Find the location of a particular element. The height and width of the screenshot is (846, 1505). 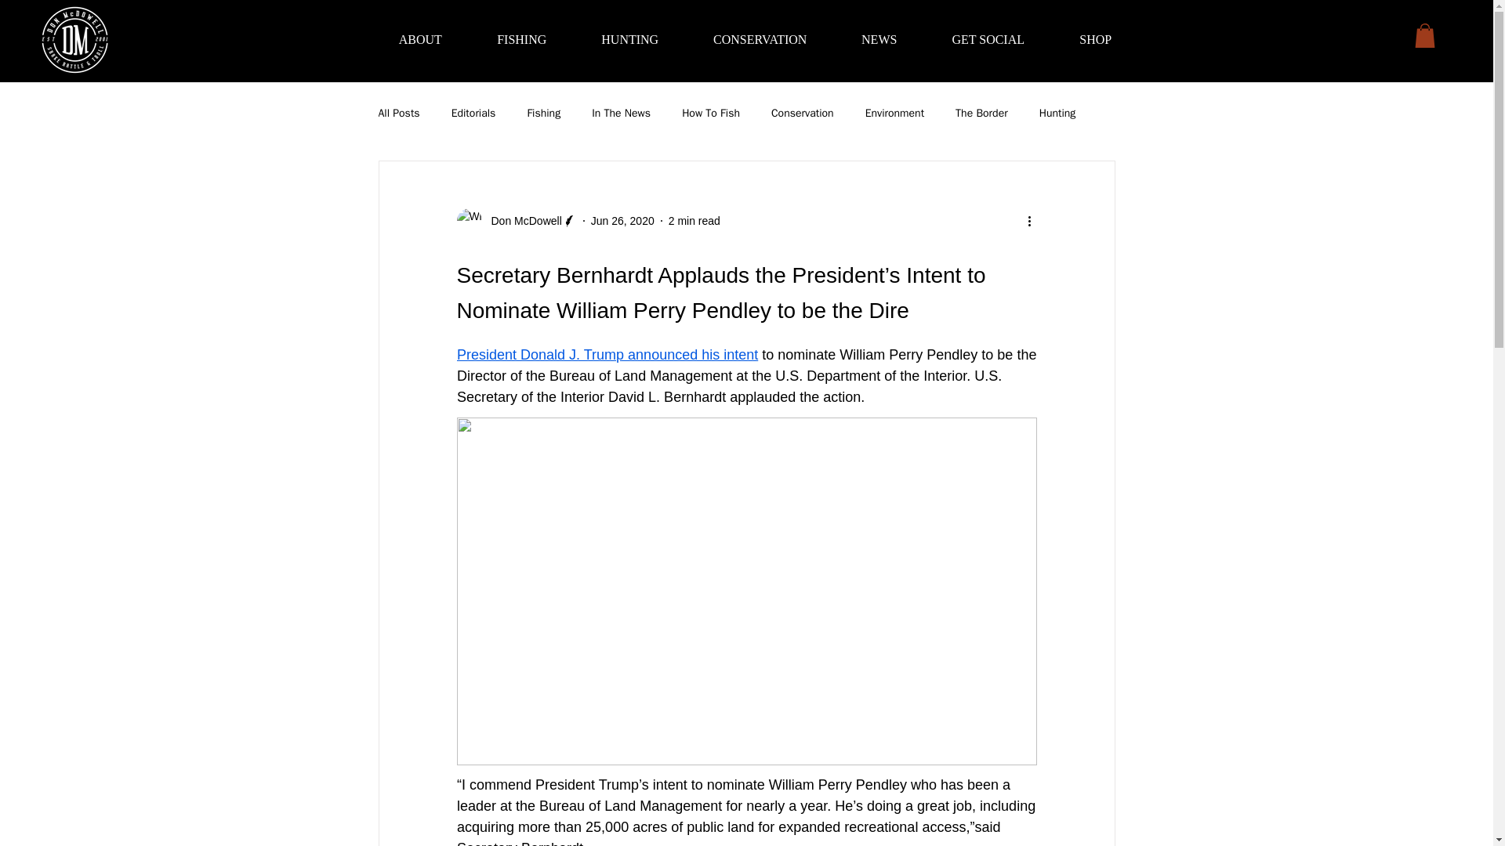

FISHING is located at coordinates (521, 39).